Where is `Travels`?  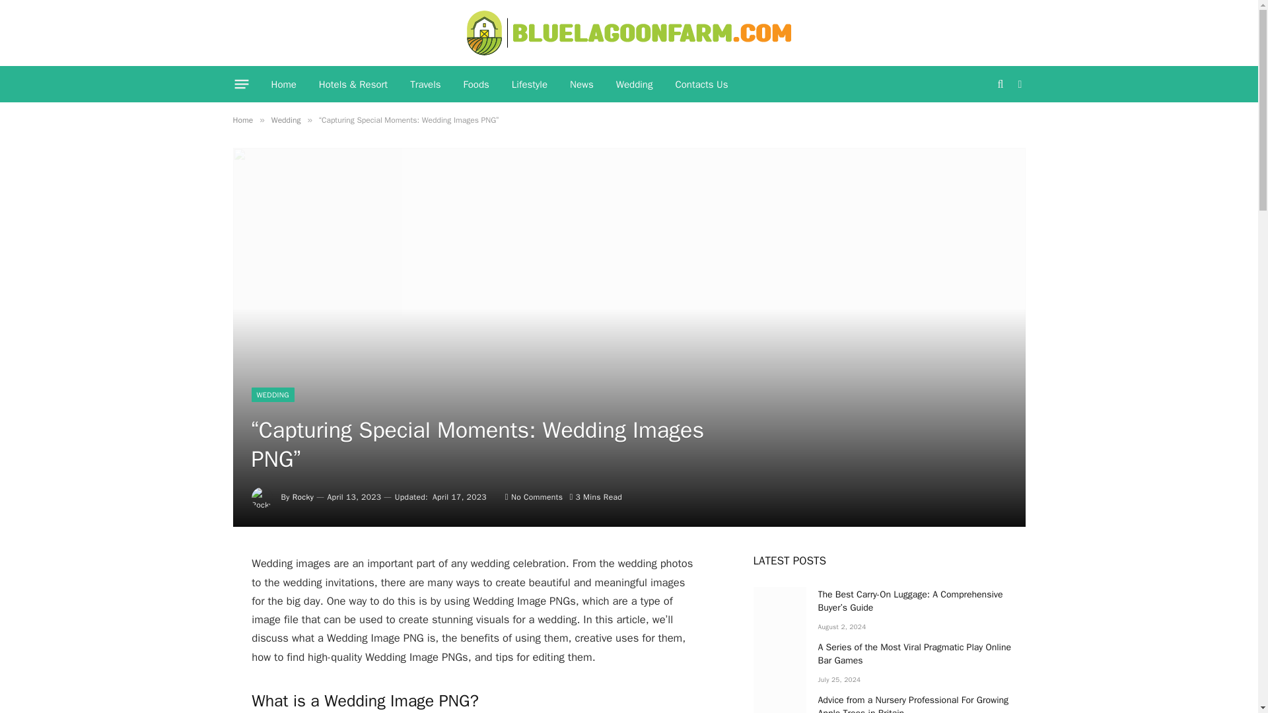 Travels is located at coordinates (425, 85).